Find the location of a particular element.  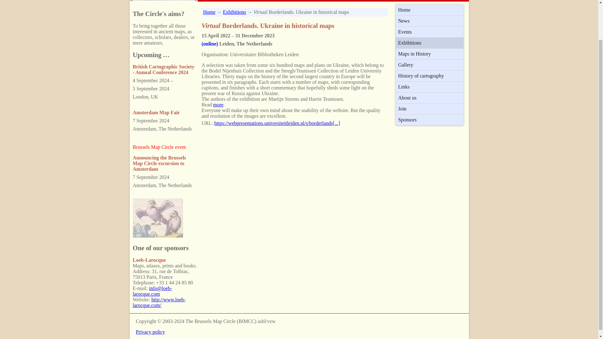

About us is located at coordinates (430, 98).